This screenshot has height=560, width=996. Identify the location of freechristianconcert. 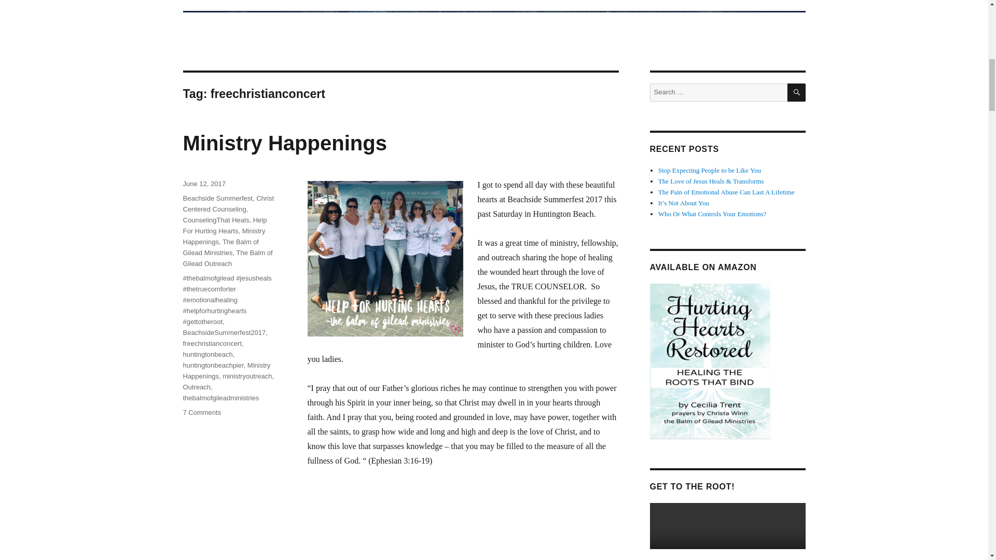
(212, 343).